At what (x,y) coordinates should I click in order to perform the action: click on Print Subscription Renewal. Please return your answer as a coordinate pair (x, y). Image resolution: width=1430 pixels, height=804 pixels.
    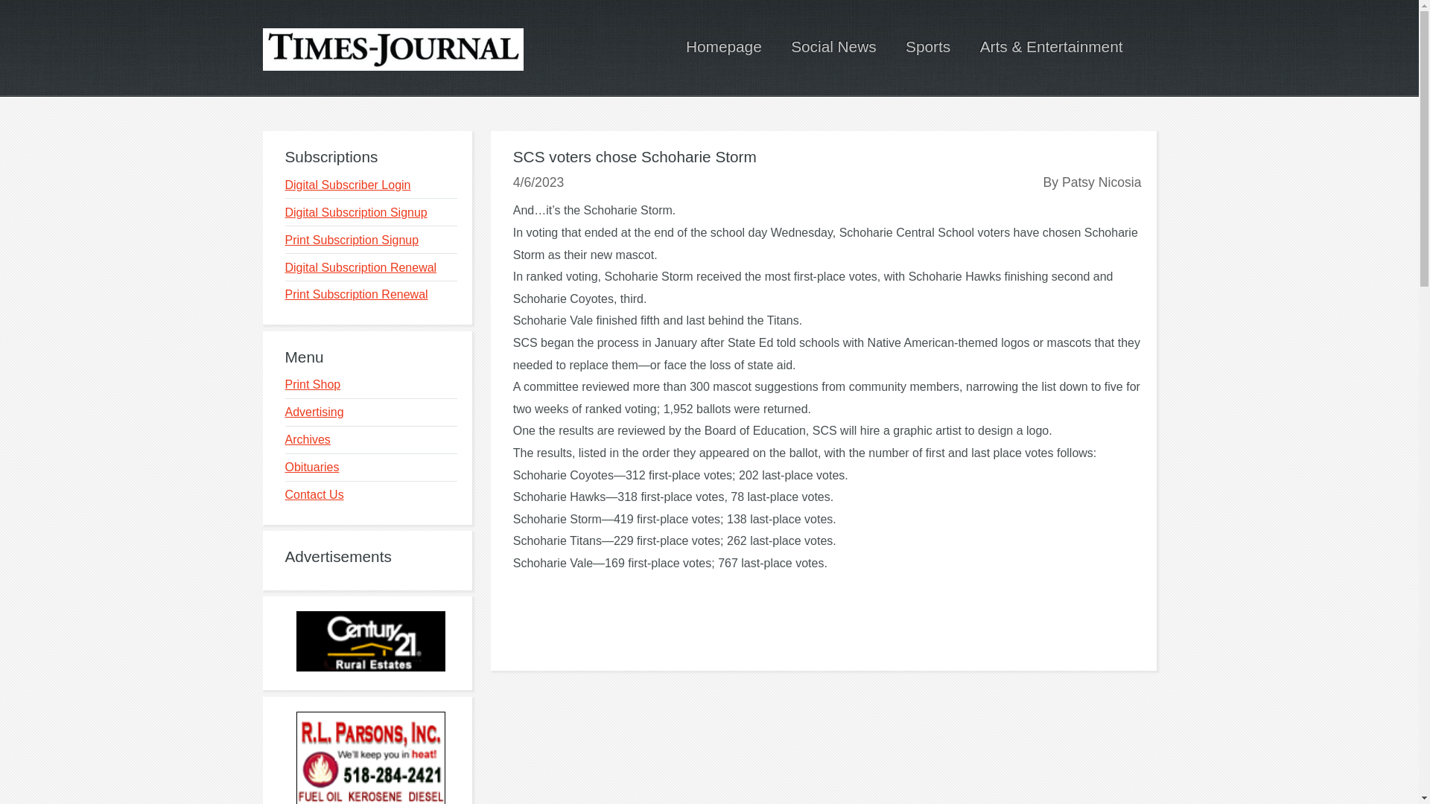
    Looking at the image, I should click on (356, 293).